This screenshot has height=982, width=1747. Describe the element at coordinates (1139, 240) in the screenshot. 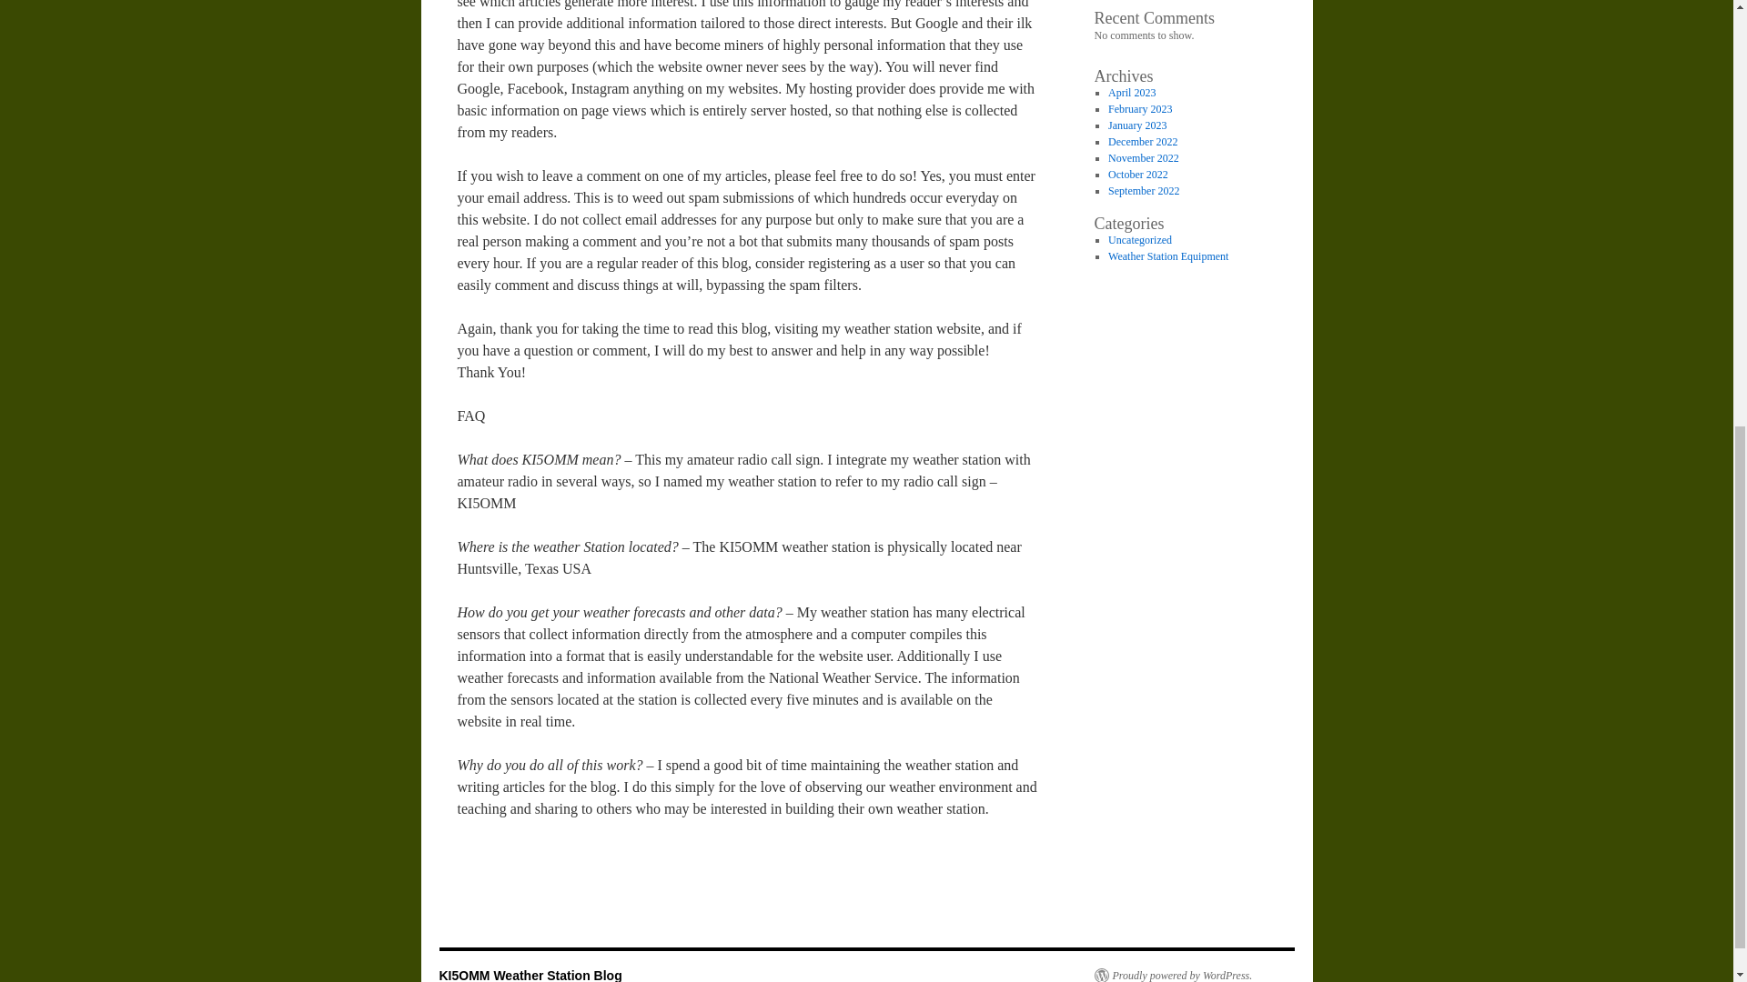

I see `Uncategorized` at that location.